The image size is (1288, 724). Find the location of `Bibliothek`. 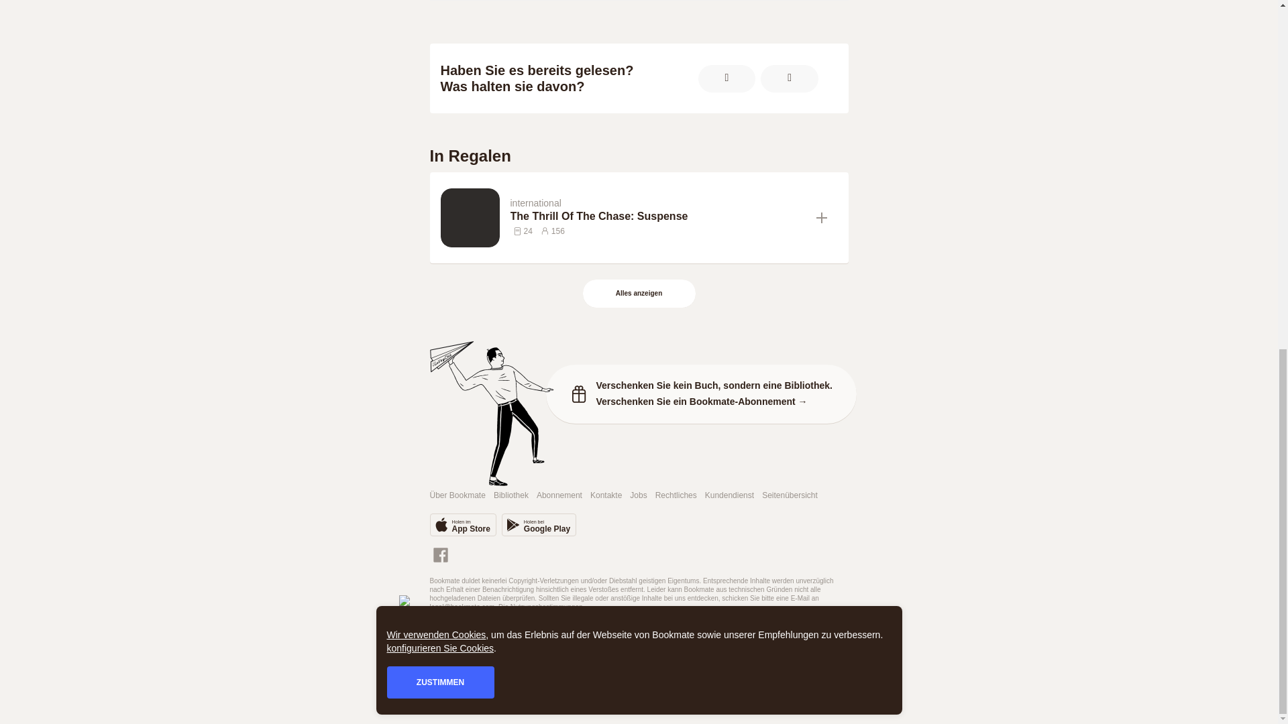

Bibliothek is located at coordinates (511, 496).